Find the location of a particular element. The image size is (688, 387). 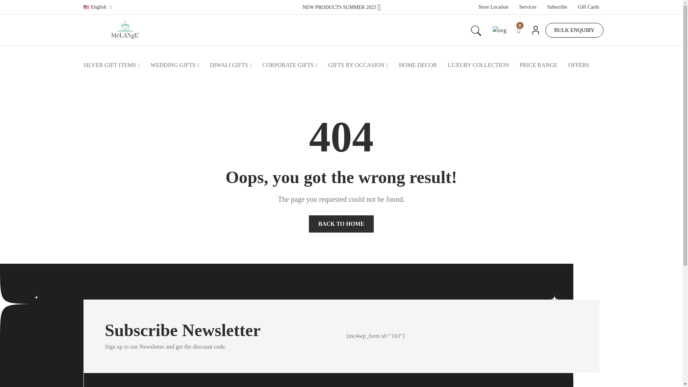

Gift Cards is located at coordinates (588, 7).